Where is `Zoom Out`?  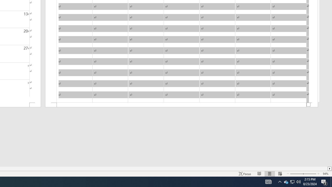 Zoom Out is located at coordinates (296, 173).